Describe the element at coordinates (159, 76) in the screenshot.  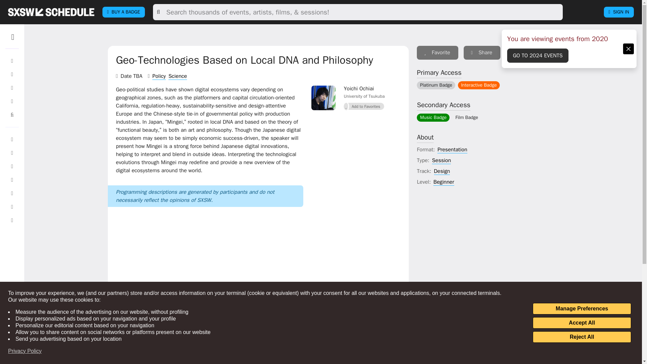
I see `Policy` at that location.